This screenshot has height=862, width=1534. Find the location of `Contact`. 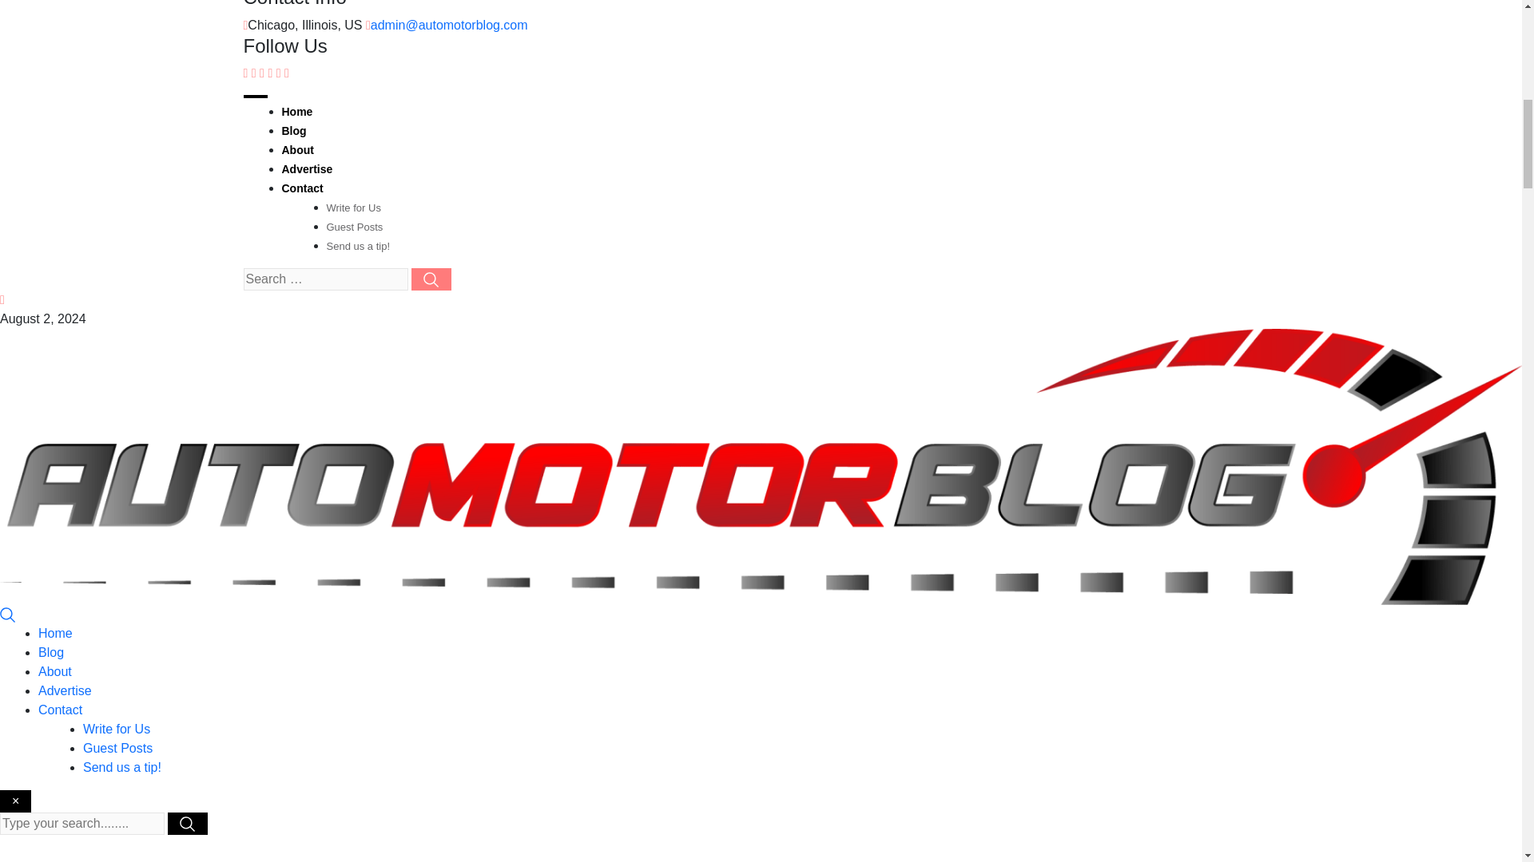

Contact is located at coordinates (301, 188).